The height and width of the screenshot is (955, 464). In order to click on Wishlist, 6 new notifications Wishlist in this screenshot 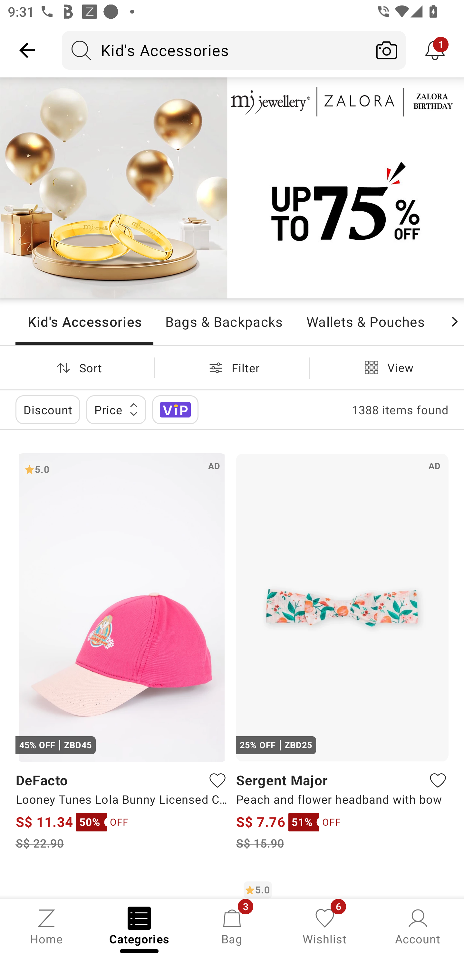, I will do `click(325, 926)`.